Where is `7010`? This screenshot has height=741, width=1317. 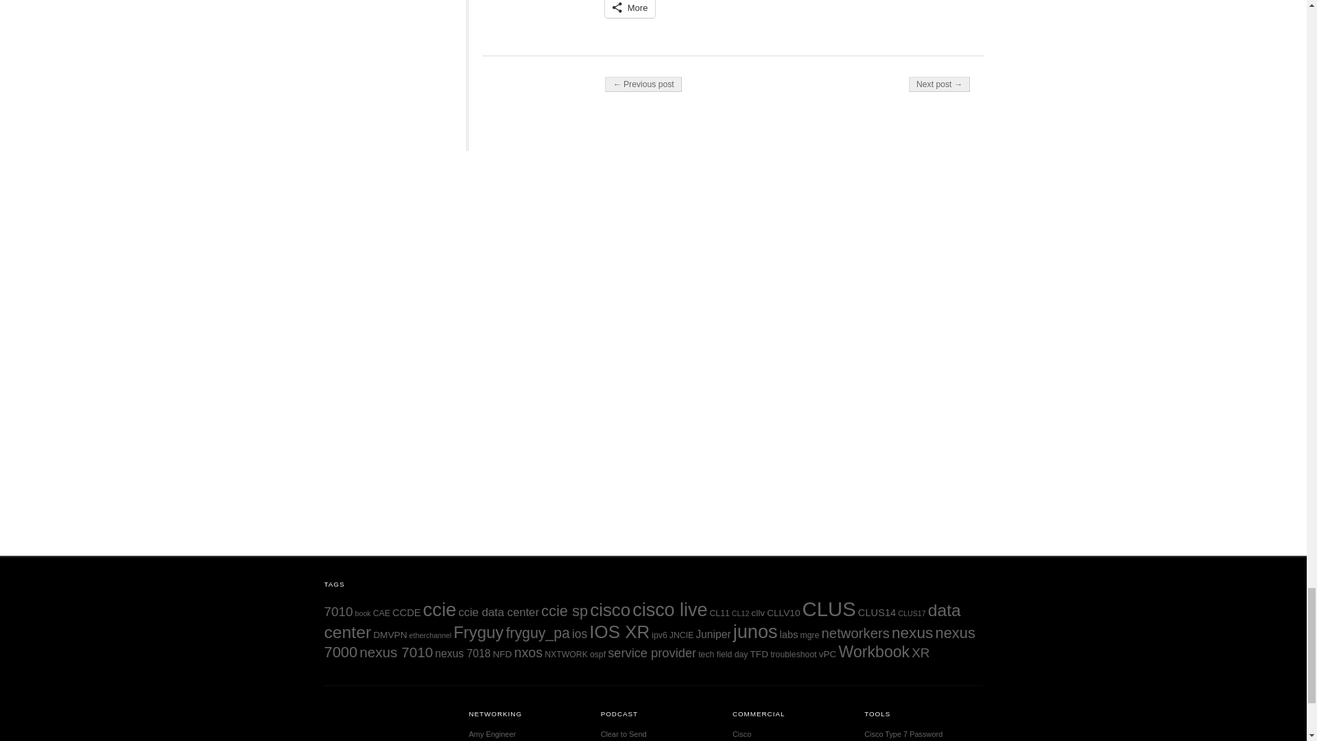
7010 is located at coordinates (338, 611).